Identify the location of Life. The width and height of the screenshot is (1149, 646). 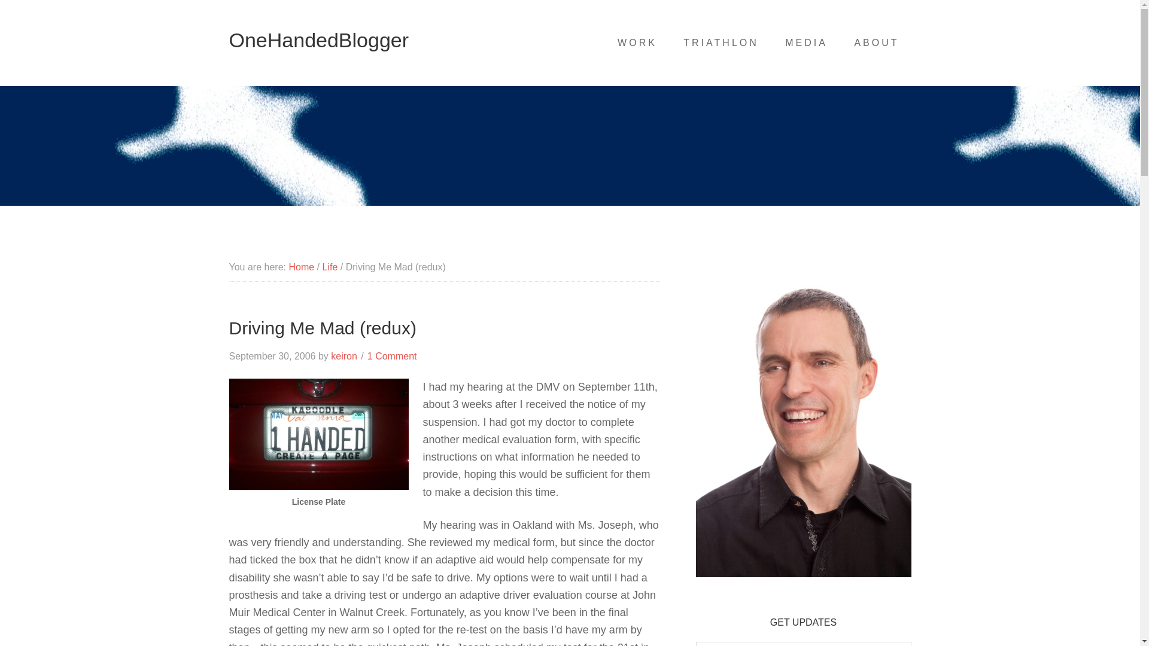
(329, 267).